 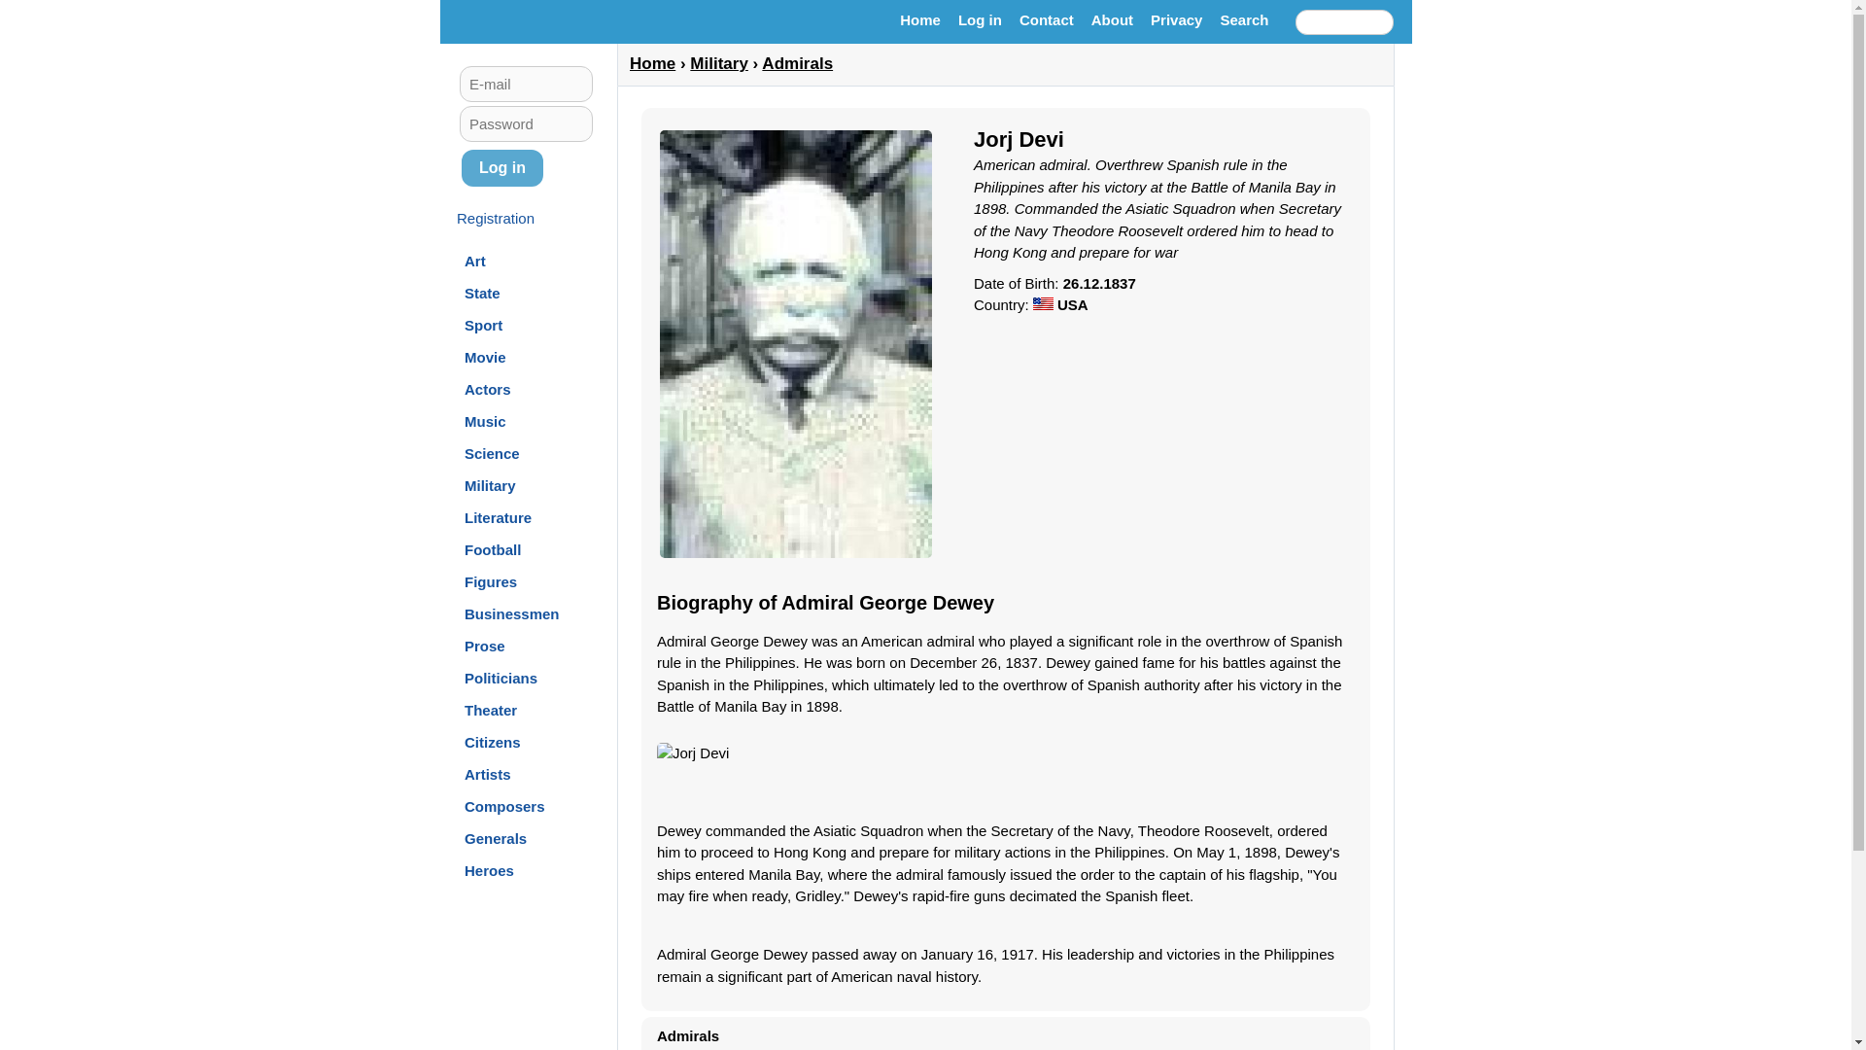 What do you see at coordinates (492, 548) in the screenshot?
I see `Football` at bounding box center [492, 548].